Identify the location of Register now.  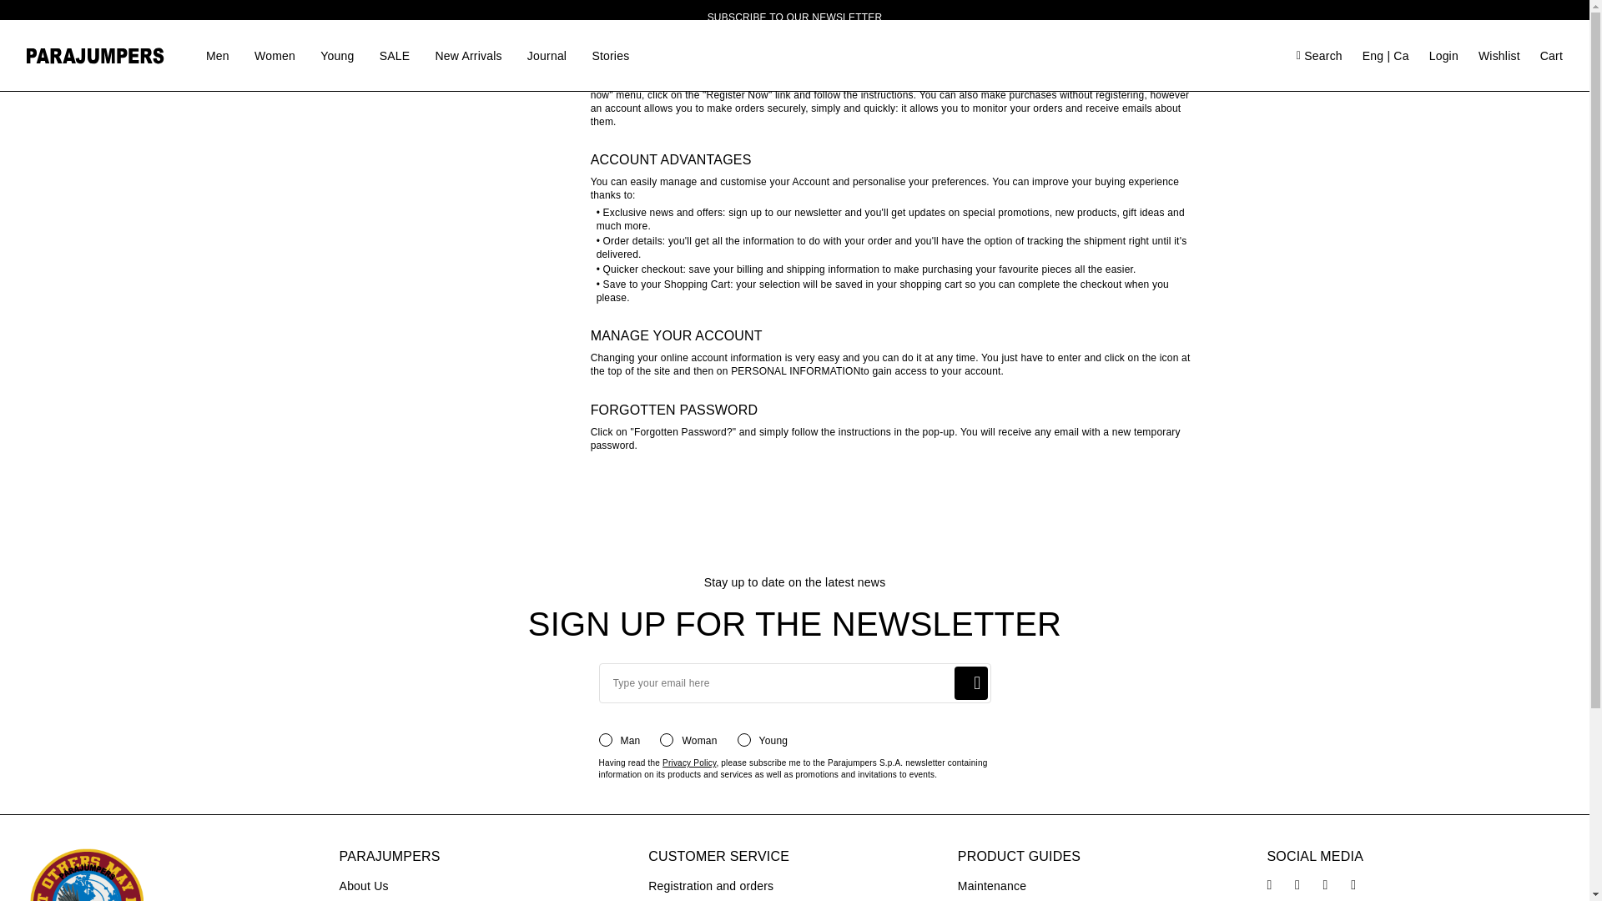
(91, 170).